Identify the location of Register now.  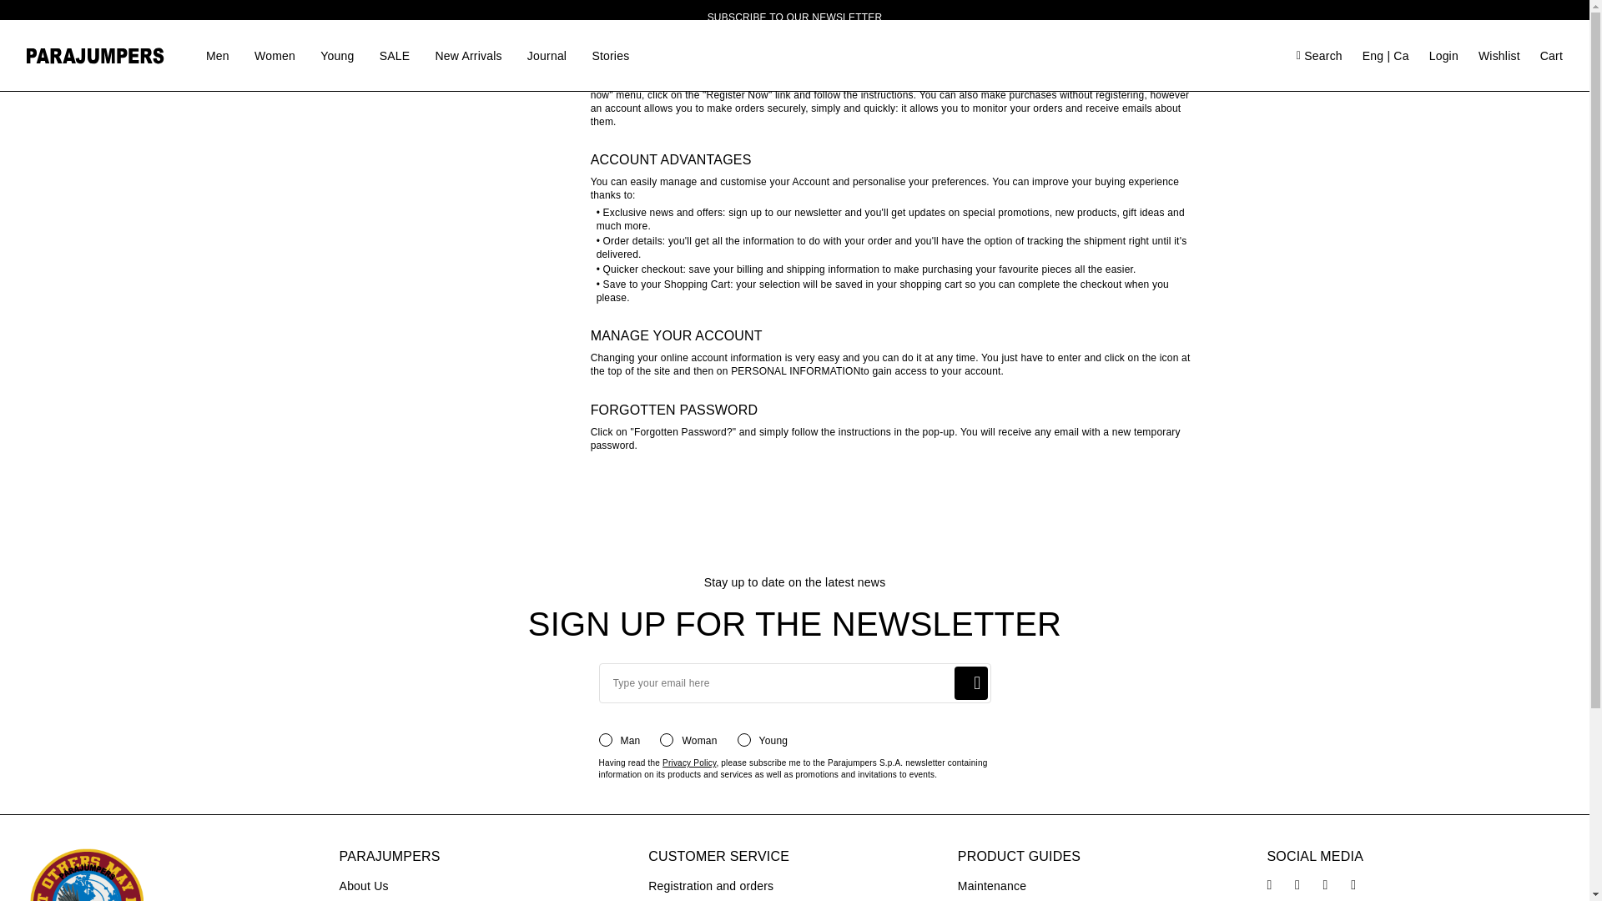
(91, 170).